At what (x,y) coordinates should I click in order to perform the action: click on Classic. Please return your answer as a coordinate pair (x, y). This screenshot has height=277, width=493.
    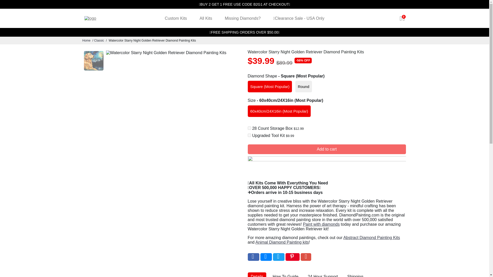
    Looking at the image, I should click on (99, 41).